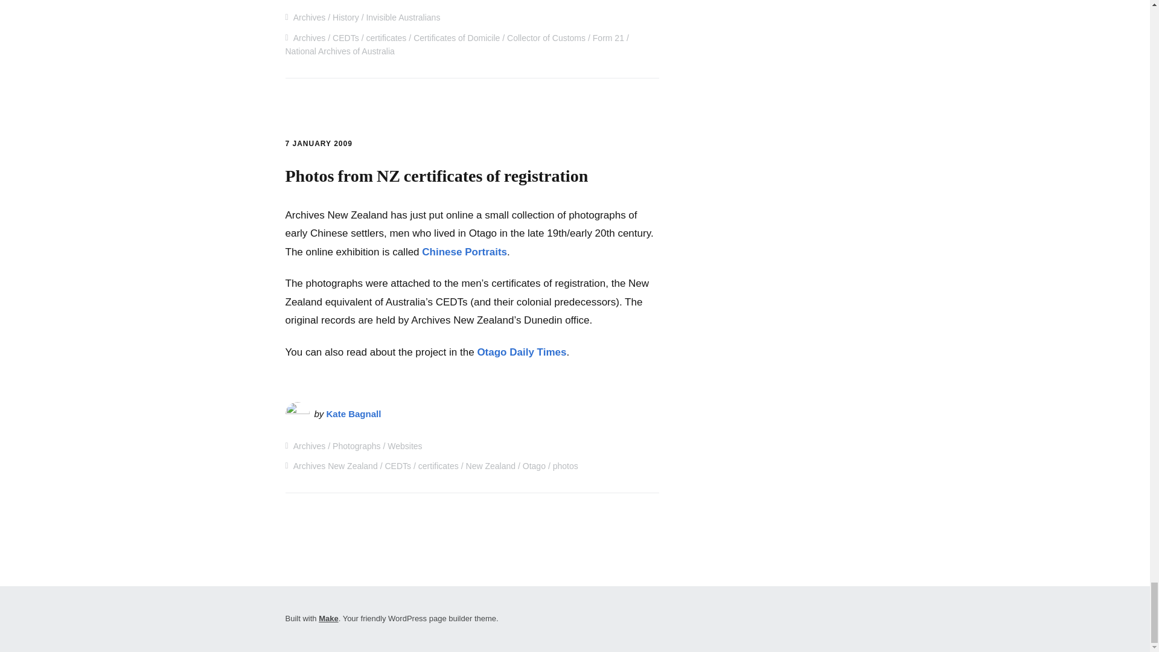  I want to click on National Archives of Australia, so click(339, 51).